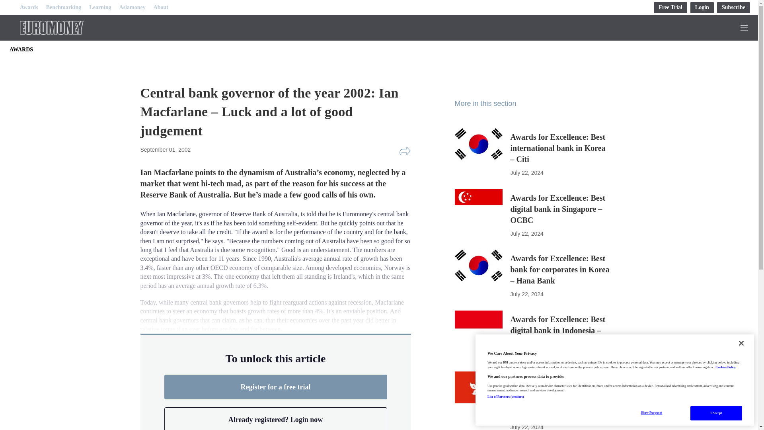  Describe the element at coordinates (161, 7) in the screenshot. I see `About` at that location.